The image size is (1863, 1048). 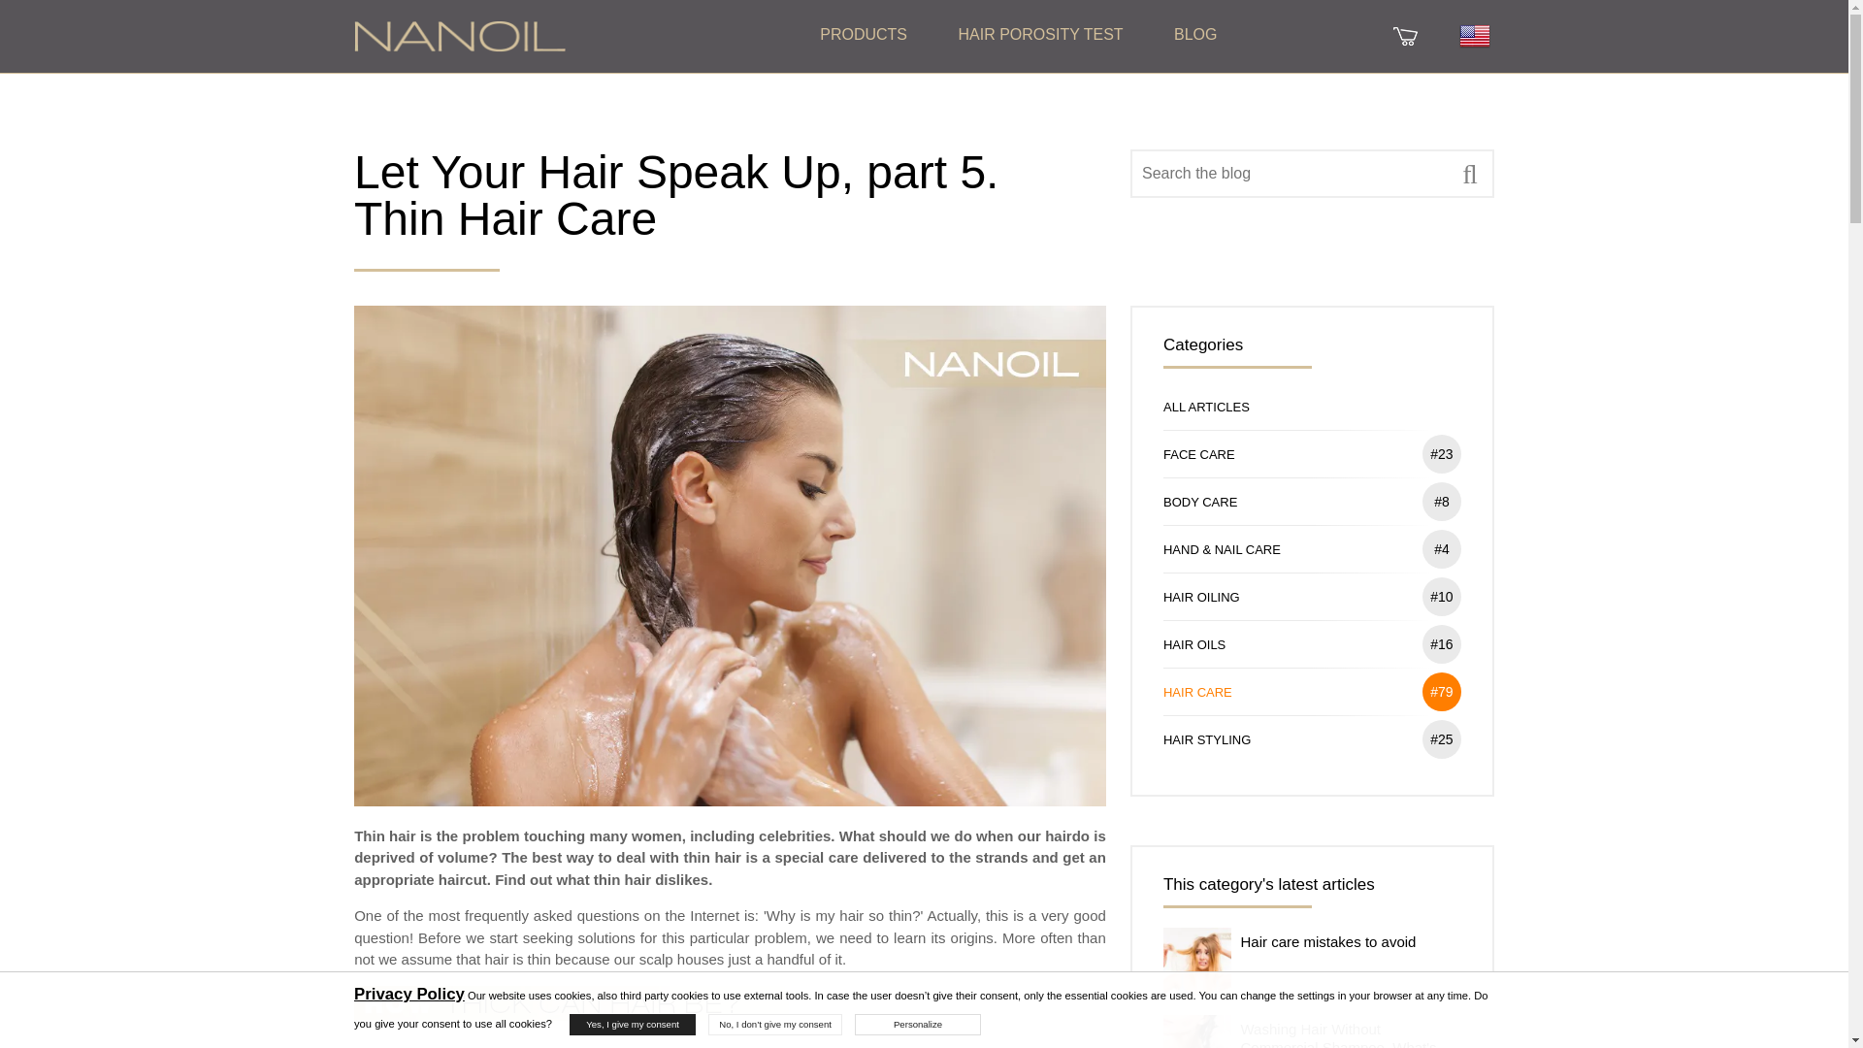 What do you see at coordinates (864, 35) in the screenshot?
I see `PRODUCTS` at bounding box center [864, 35].